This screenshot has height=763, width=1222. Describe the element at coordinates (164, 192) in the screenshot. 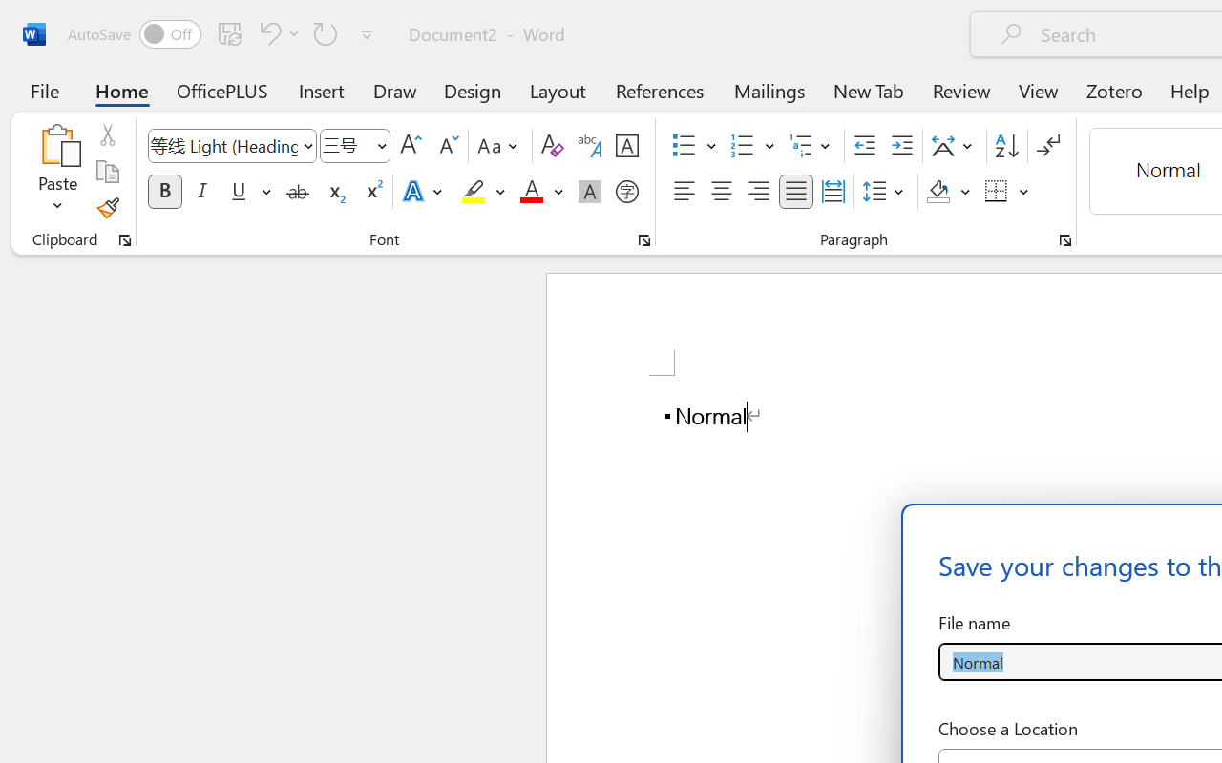

I see `Bold` at that location.